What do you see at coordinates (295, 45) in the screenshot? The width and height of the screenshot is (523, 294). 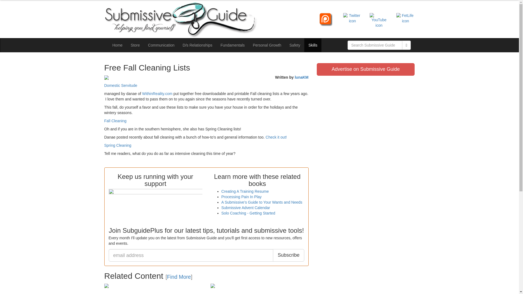 I see `Safety` at bounding box center [295, 45].